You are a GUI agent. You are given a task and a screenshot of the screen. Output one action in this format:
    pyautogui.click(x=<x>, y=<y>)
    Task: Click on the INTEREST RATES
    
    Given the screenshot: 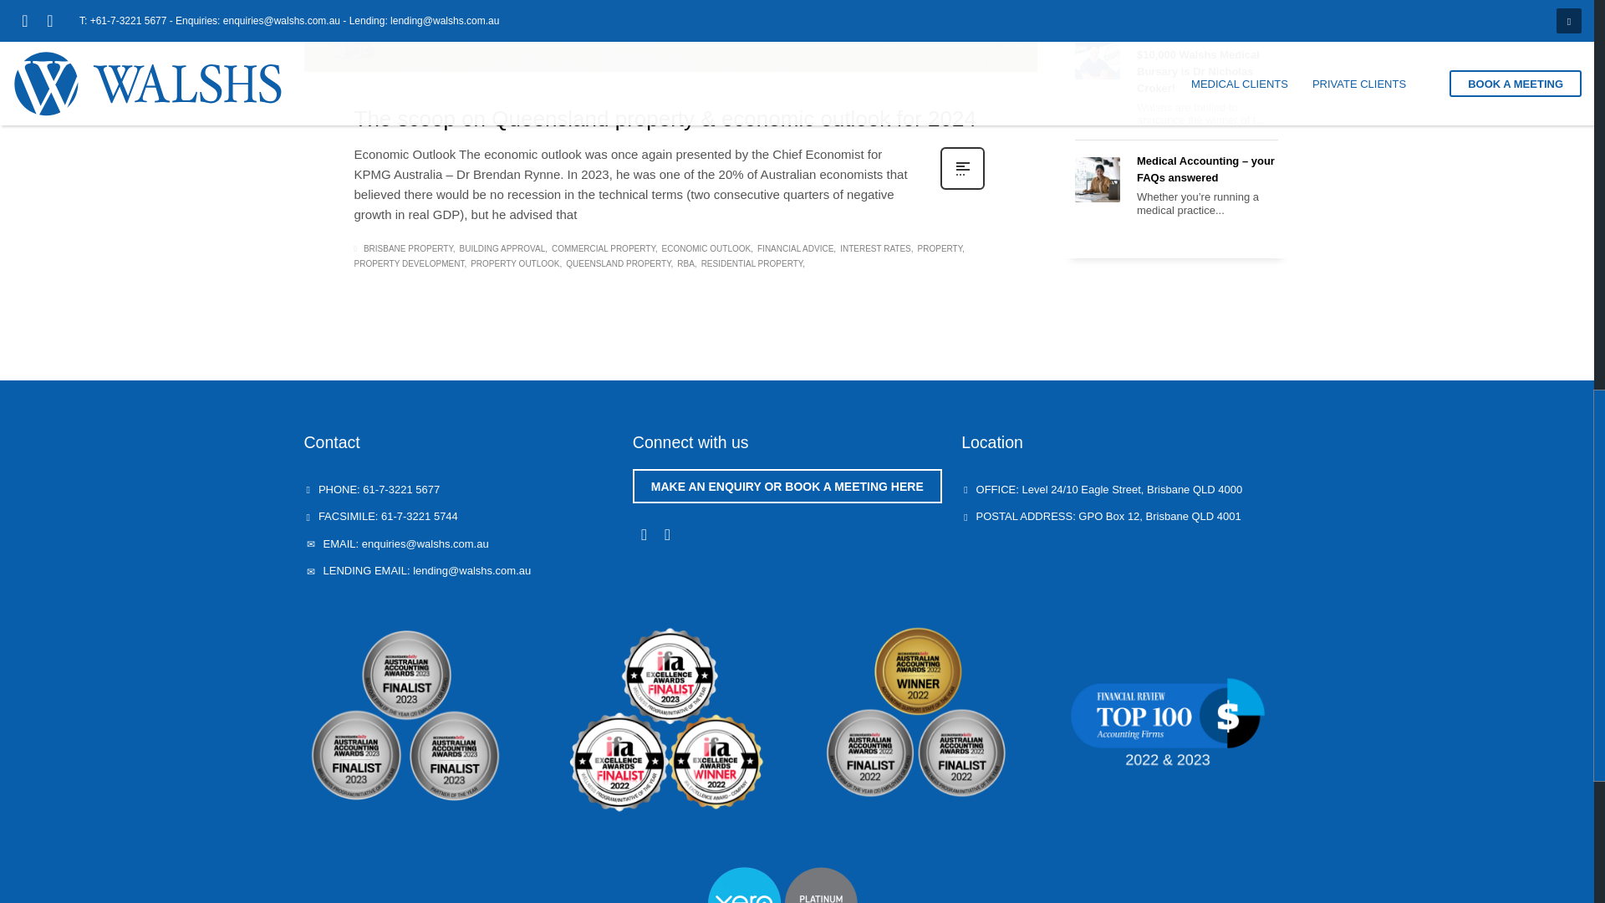 What is the action you would take?
    pyautogui.click(x=876, y=249)
    